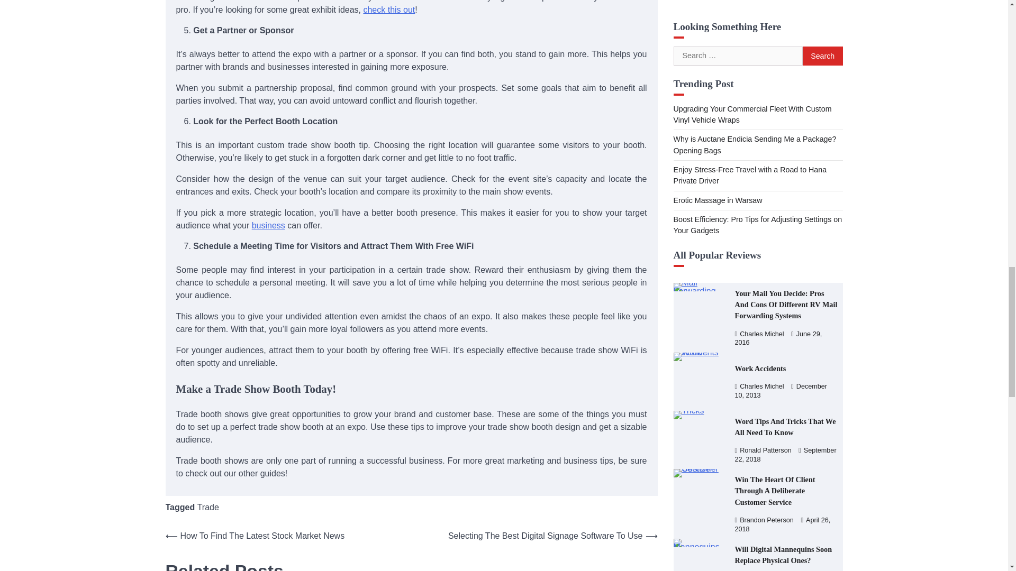 Image resolution: width=1016 pixels, height=571 pixels. What do you see at coordinates (388, 10) in the screenshot?
I see `check this out` at bounding box center [388, 10].